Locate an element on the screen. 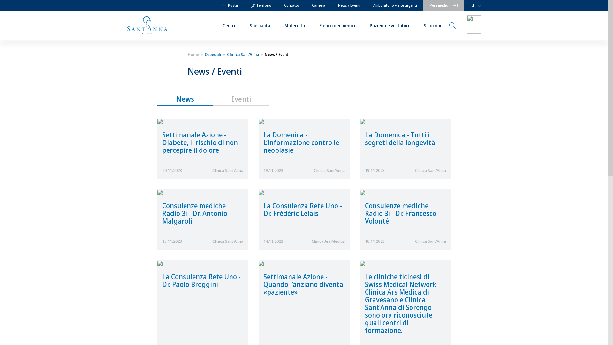 The image size is (613, 345). Home is located at coordinates (193, 54).